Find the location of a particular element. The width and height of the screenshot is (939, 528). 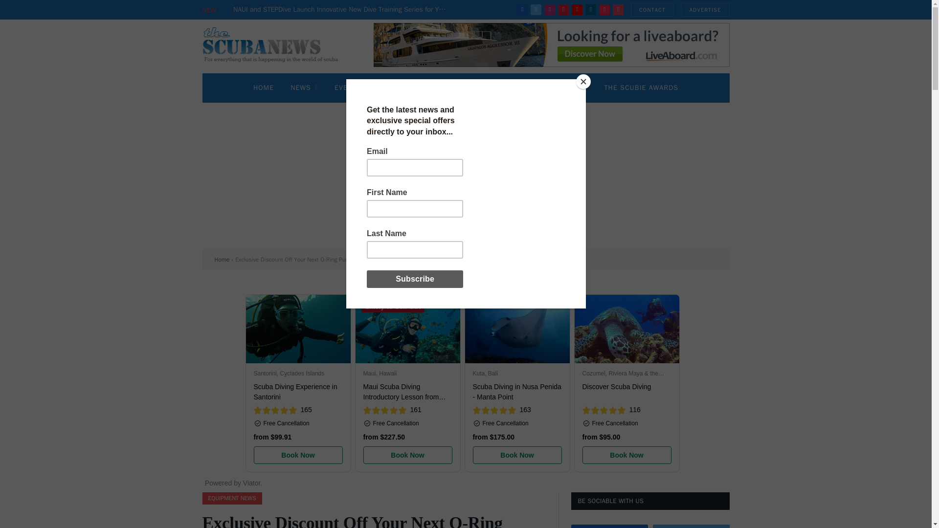

TikTok is located at coordinates (604, 10).